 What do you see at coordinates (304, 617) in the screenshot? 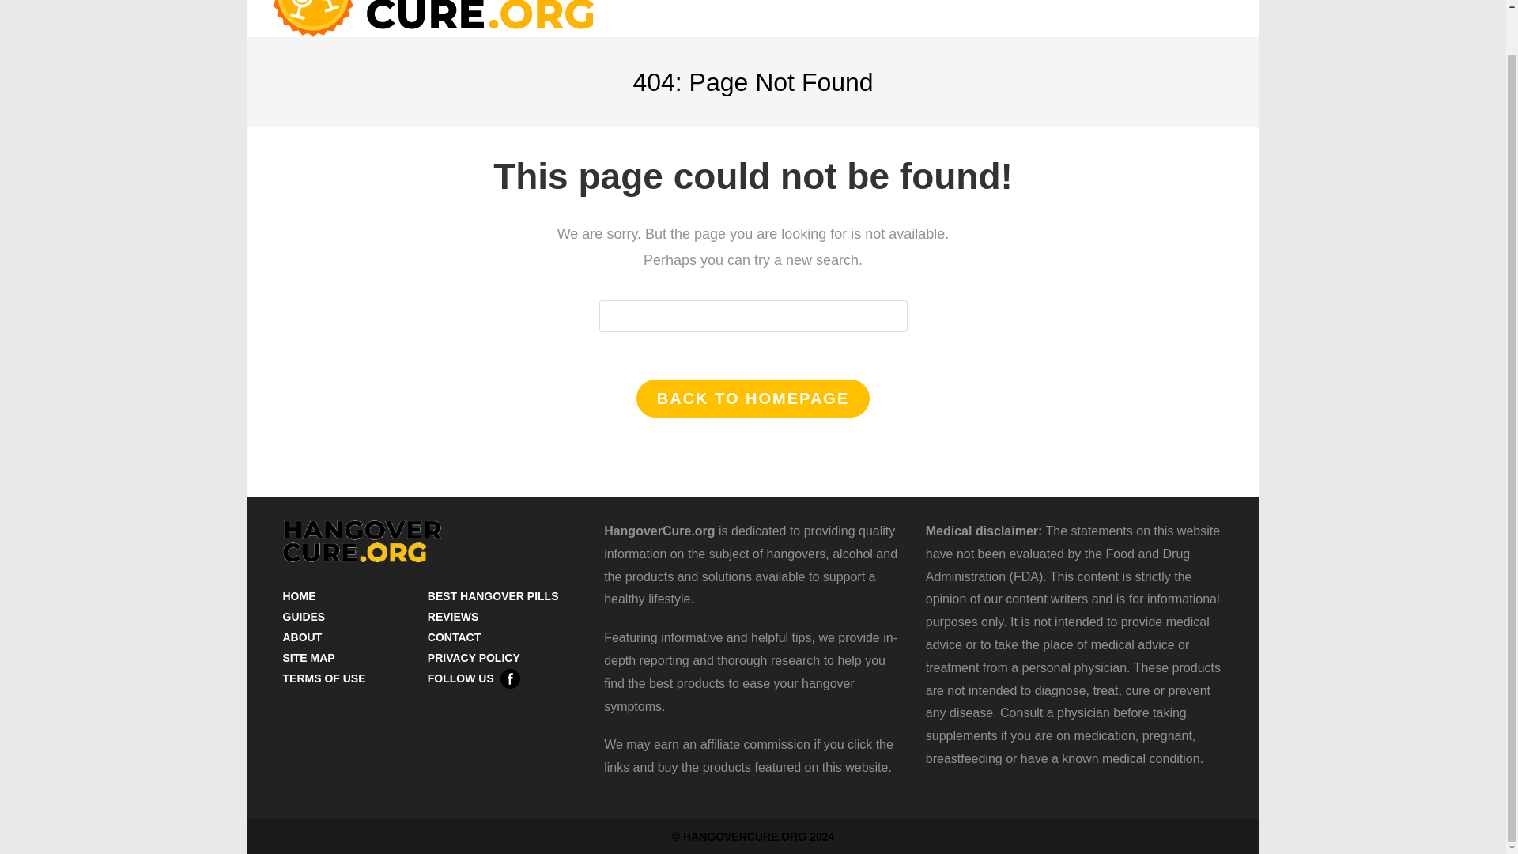
I see `GUIDES` at bounding box center [304, 617].